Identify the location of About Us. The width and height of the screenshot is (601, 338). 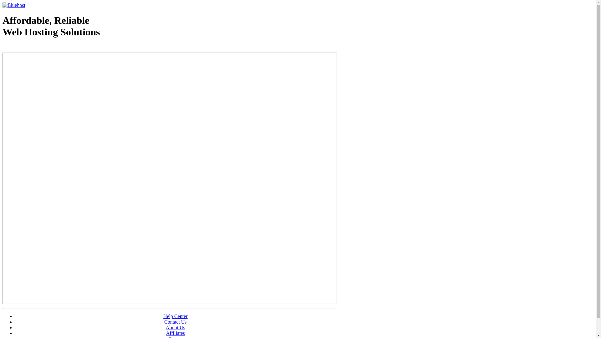
(176, 327).